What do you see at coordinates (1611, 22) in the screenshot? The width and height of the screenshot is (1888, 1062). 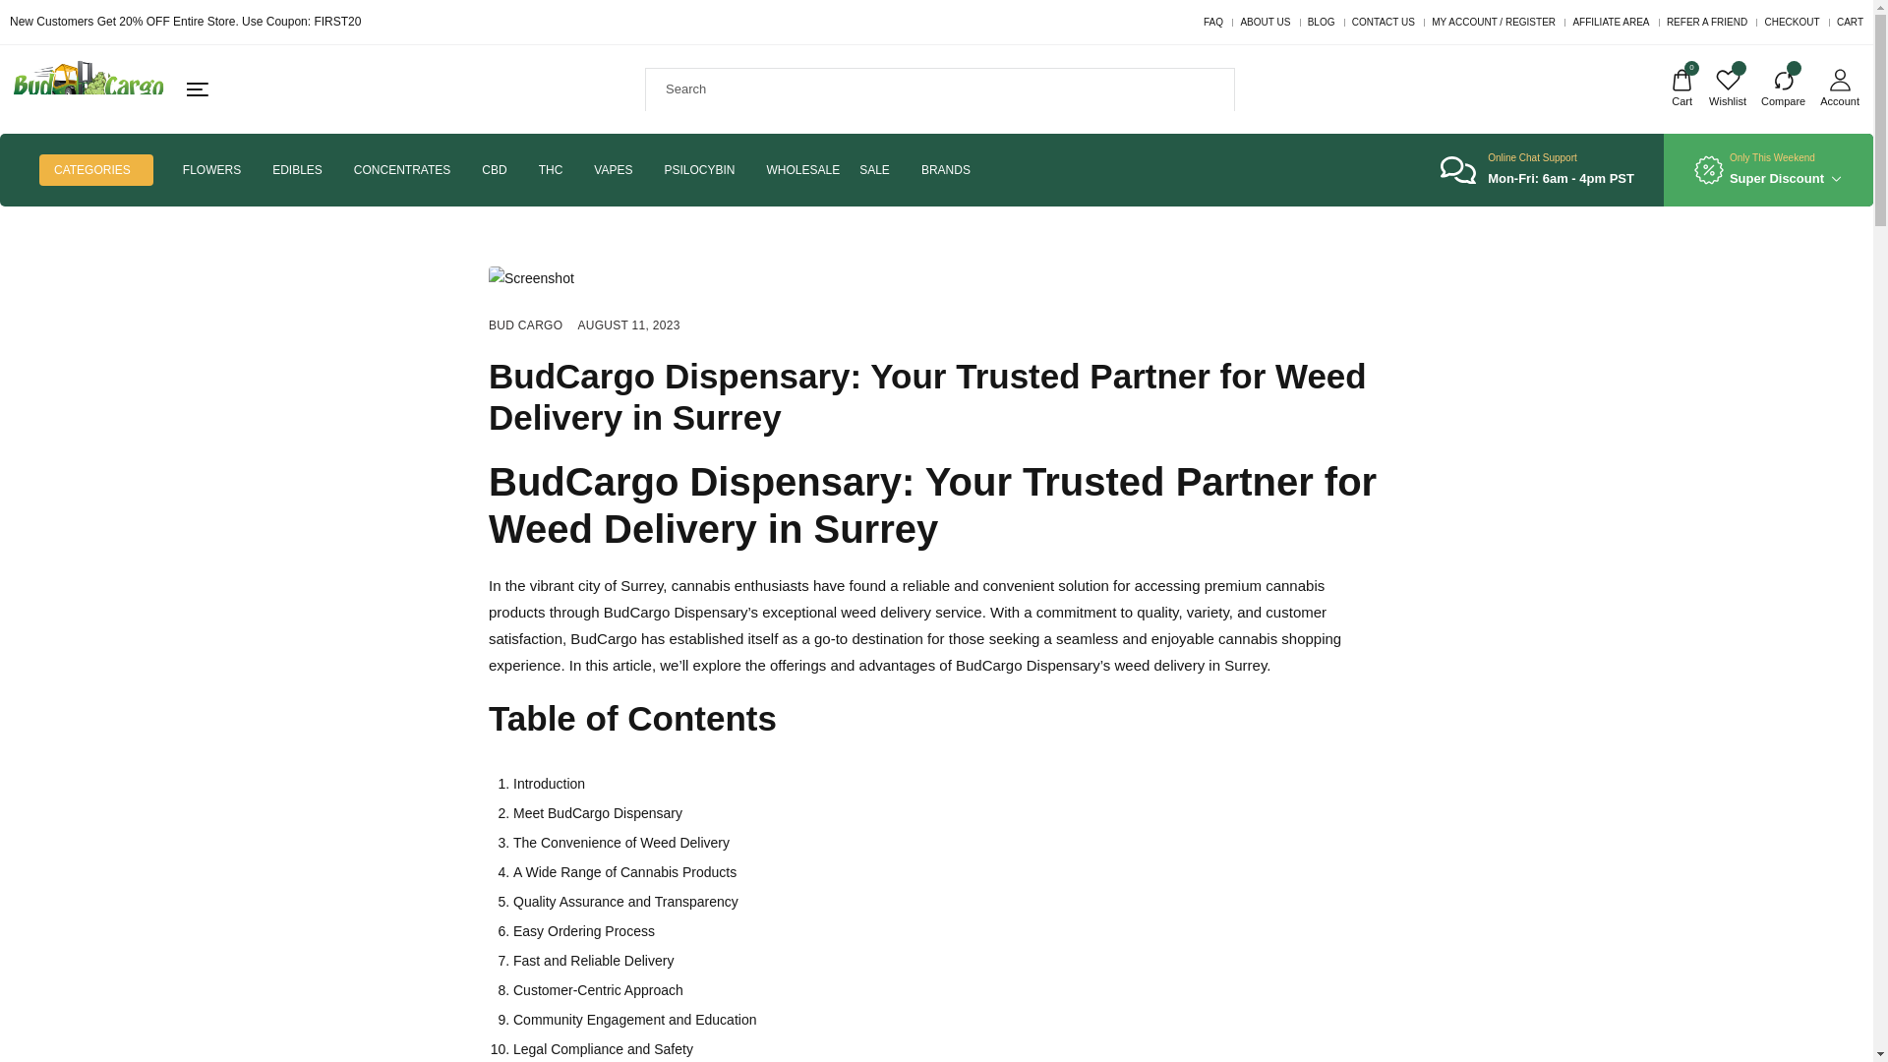 I see `AFFILIATE AREA` at bounding box center [1611, 22].